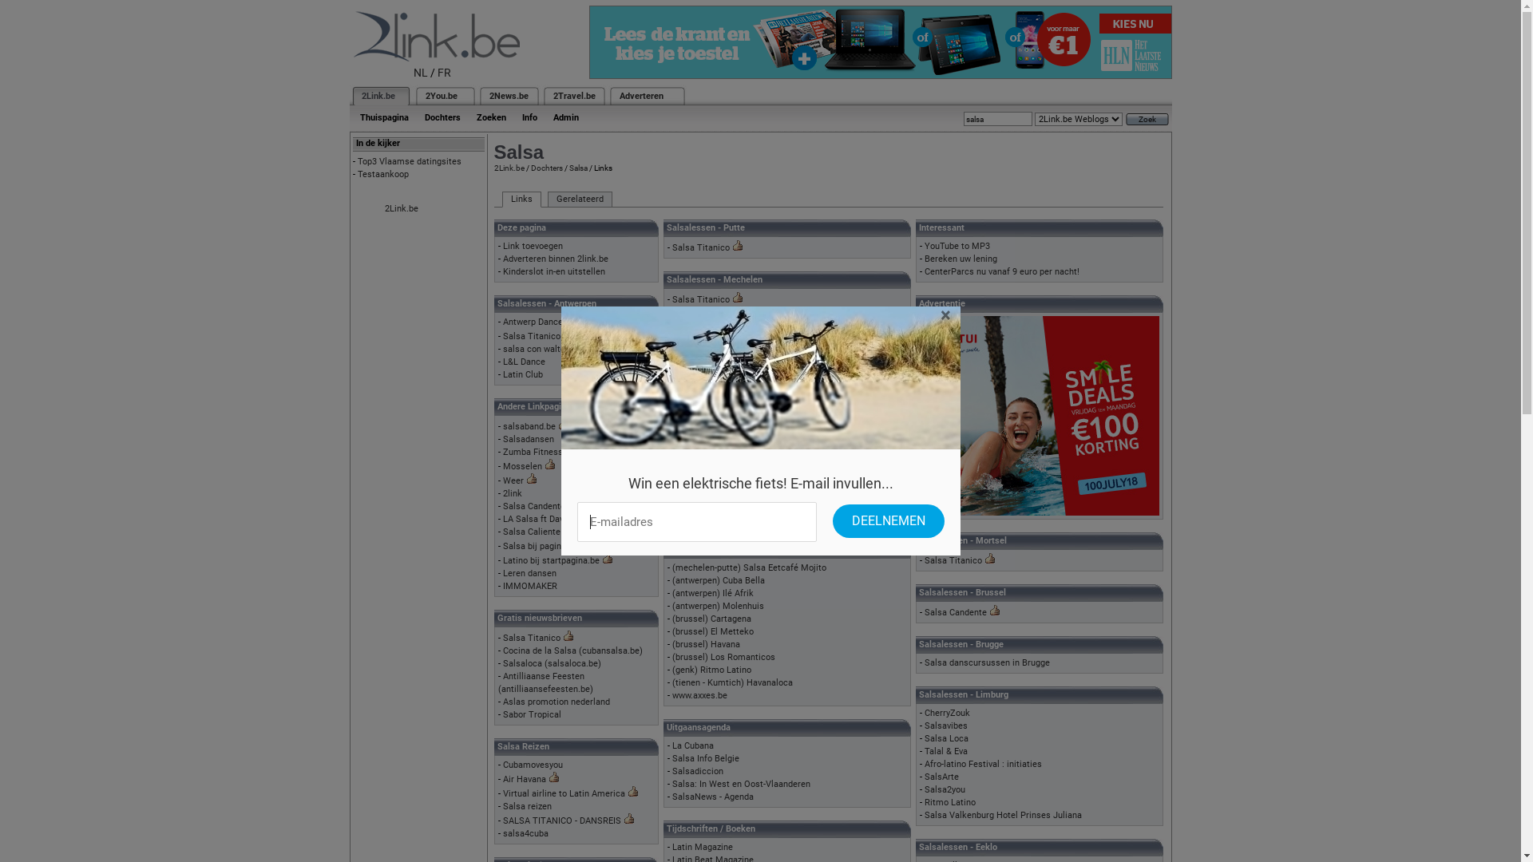  I want to click on (brussel) Cartagena, so click(712, 619).